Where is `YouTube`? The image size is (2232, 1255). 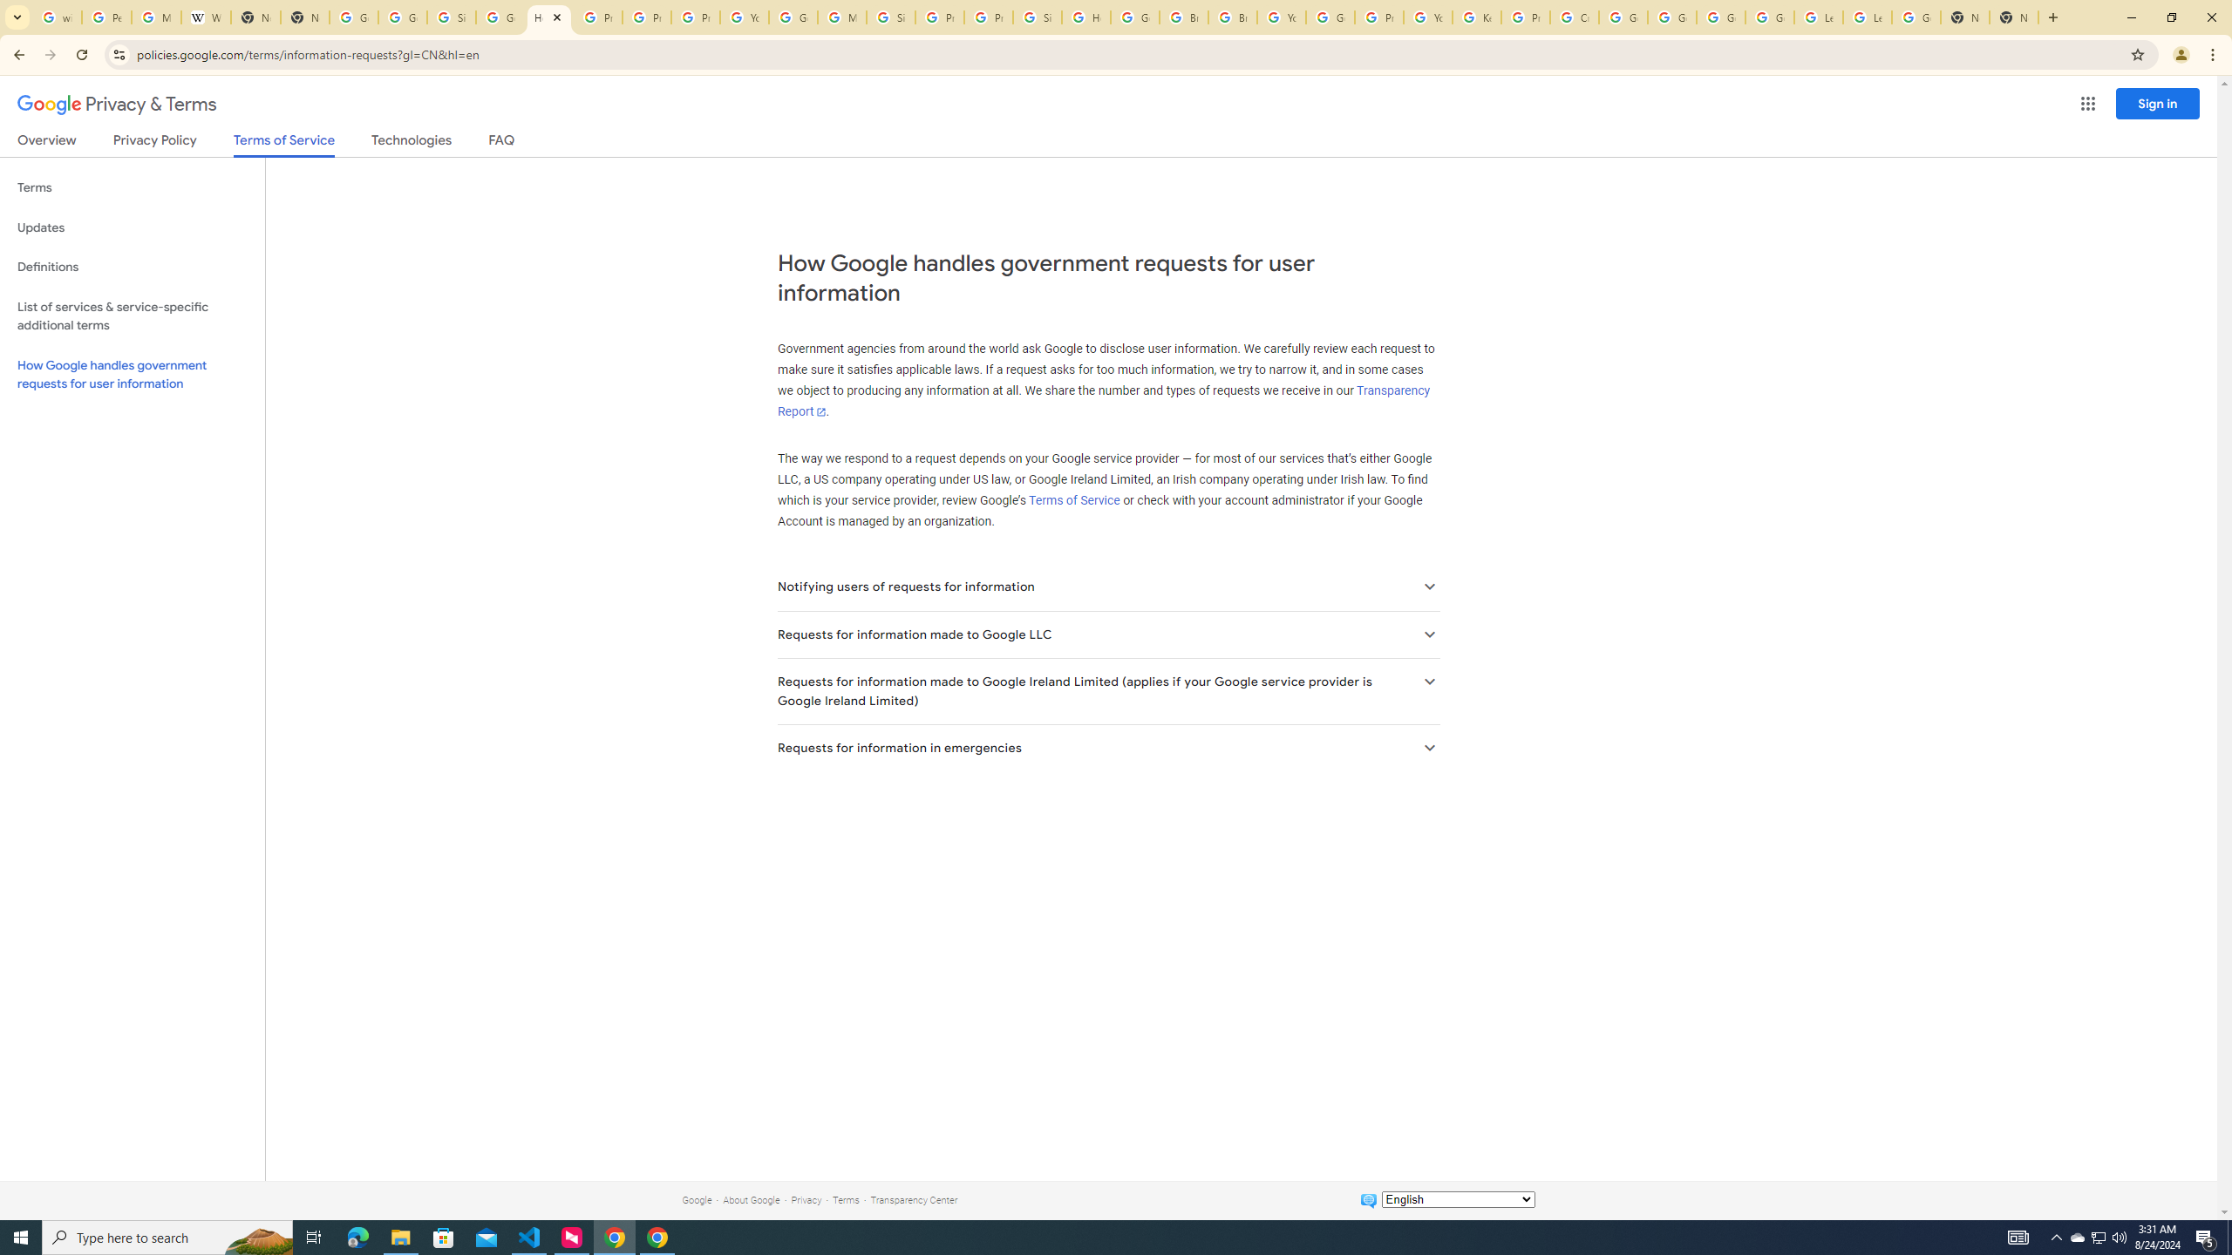
YouTube is located at coordinates (1427, 17).